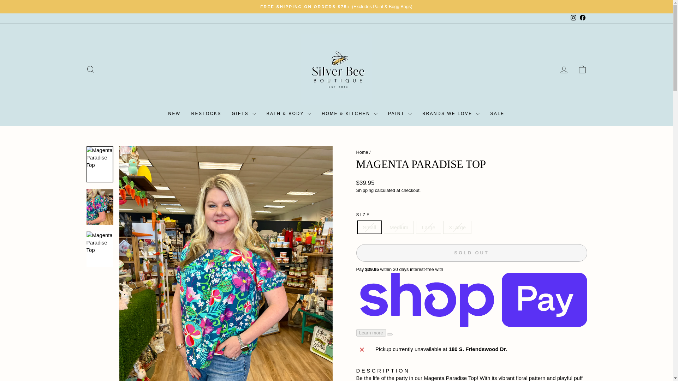 The height and width of the screenshot is (381, 678). What do you see at coordinates (573, 18) in the screenshot?
I see `instagram` at bounding box center [573, 18].